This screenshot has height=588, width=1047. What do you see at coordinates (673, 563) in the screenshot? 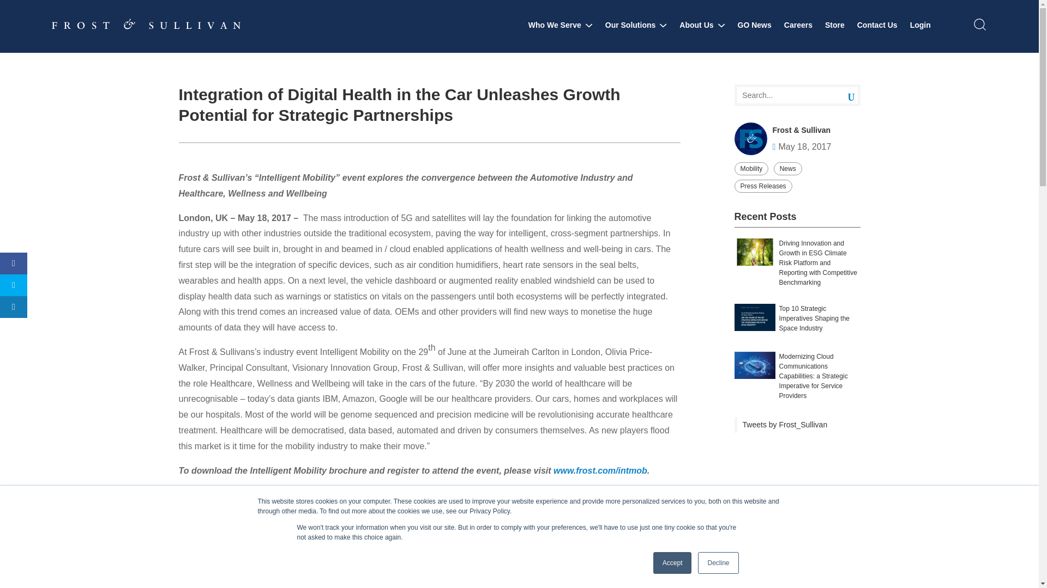
I see `Accept` at bounding box center [673, 563].